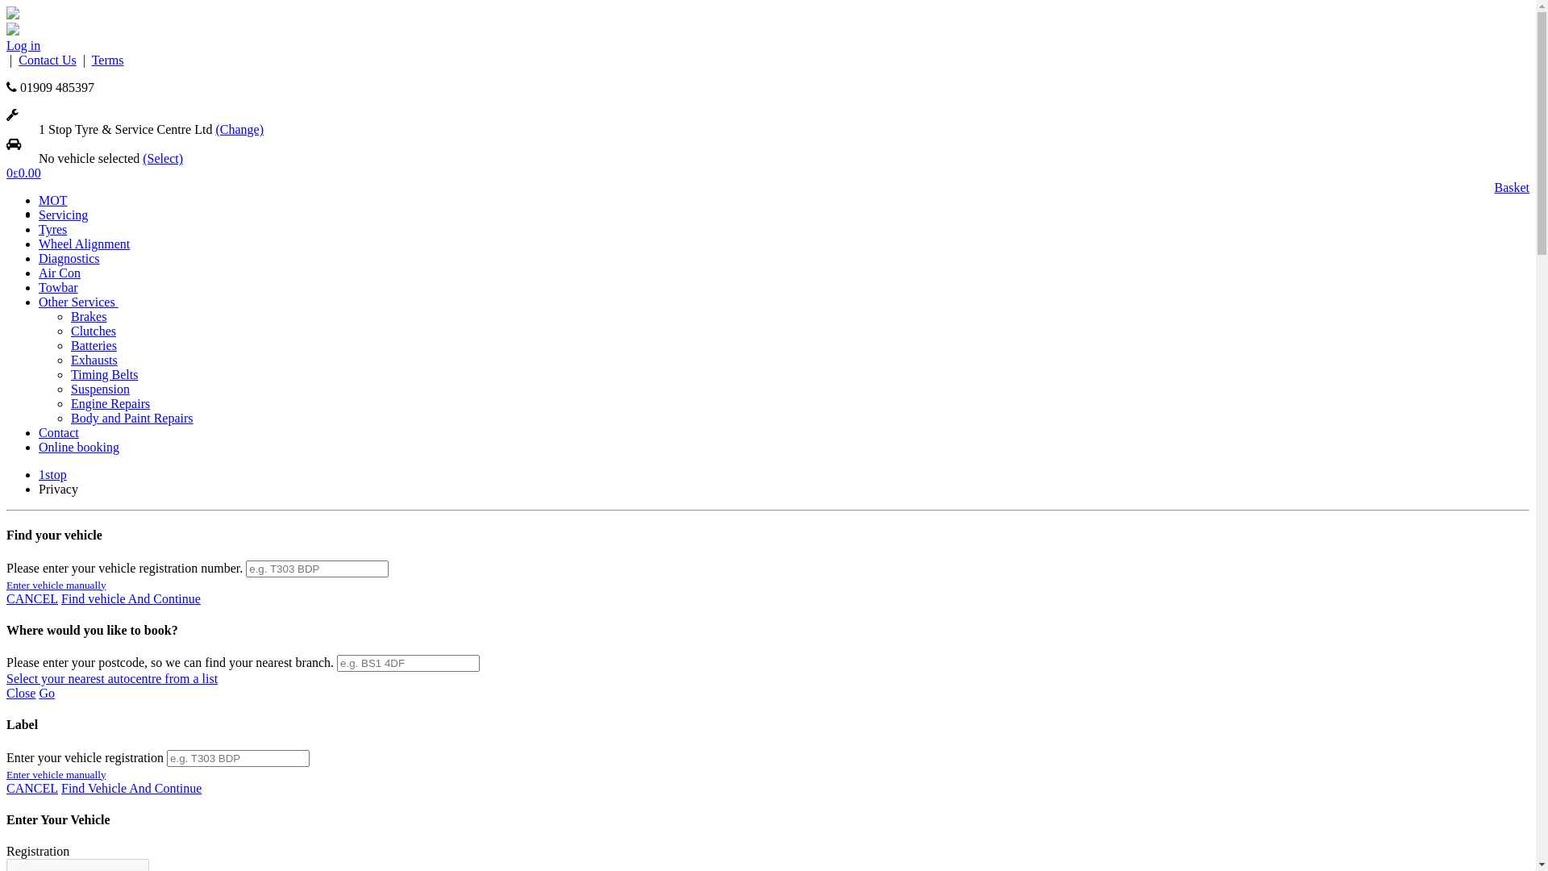 Image resolution: width=1548 pixels, height=871 pixels. What do you see at coordinates (32, 599) in the screenshot?
I see `CANCEL` at bounding box center [32, 599].